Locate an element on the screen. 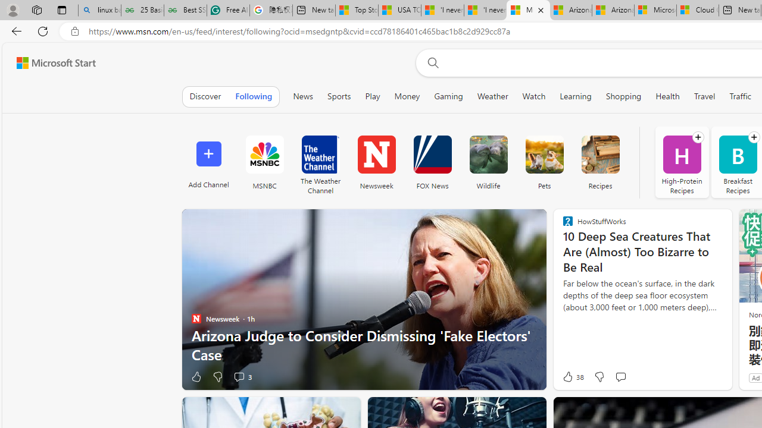 This screenshot has height=428, width=762. Top Stories - MSN is located at coordinates (357, 11).